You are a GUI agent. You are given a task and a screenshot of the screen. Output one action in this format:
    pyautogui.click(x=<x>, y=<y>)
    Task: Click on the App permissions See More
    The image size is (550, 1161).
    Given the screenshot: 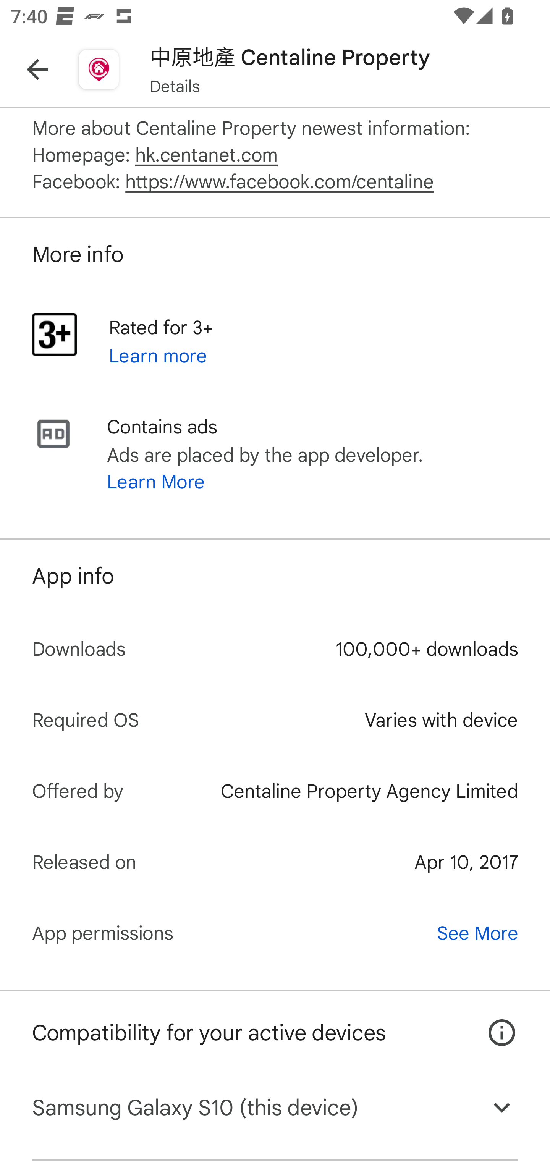 What is the action you would take?
    pyautogui.click(x=275, y=933)
    